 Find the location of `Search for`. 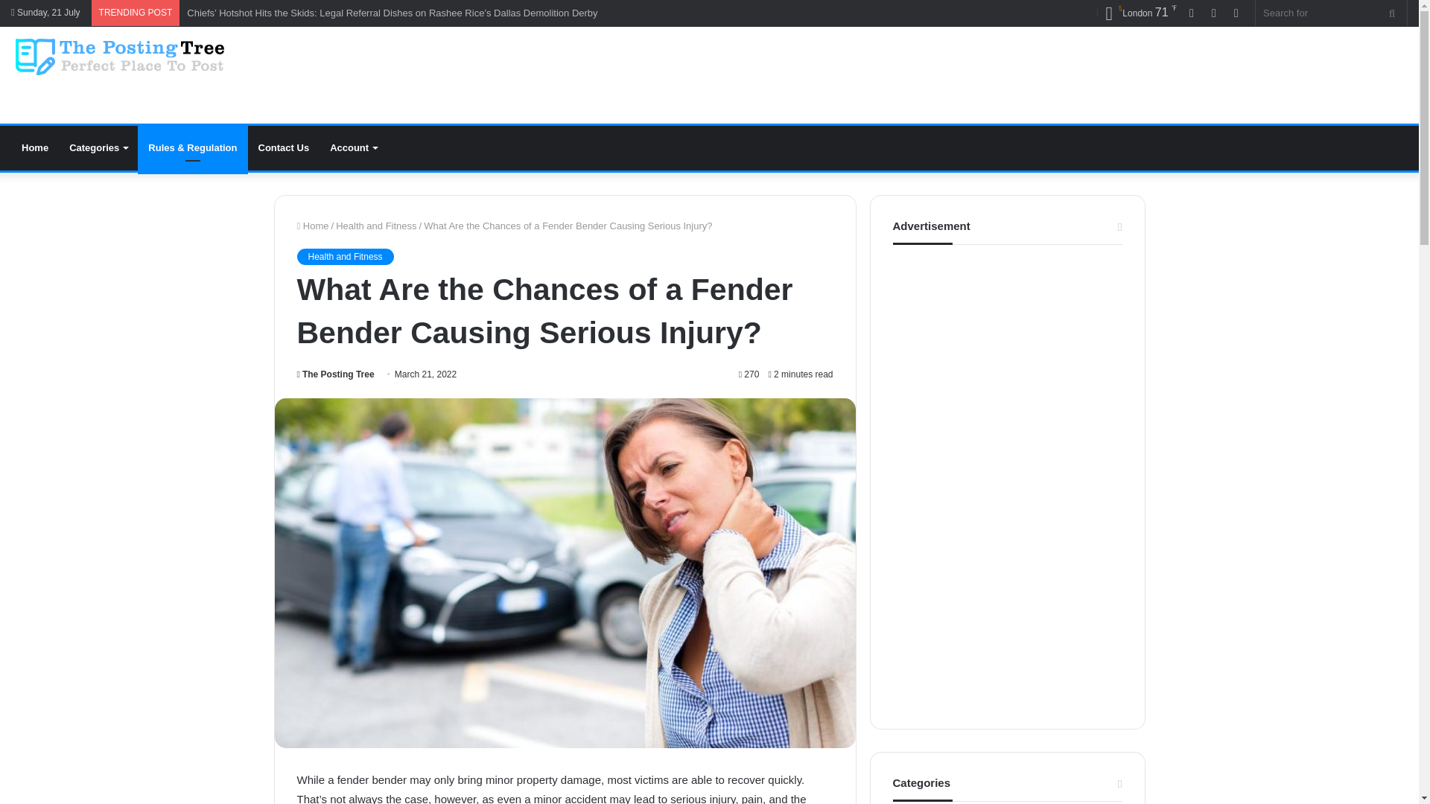

Search for is located at coordinates (1391, 13).